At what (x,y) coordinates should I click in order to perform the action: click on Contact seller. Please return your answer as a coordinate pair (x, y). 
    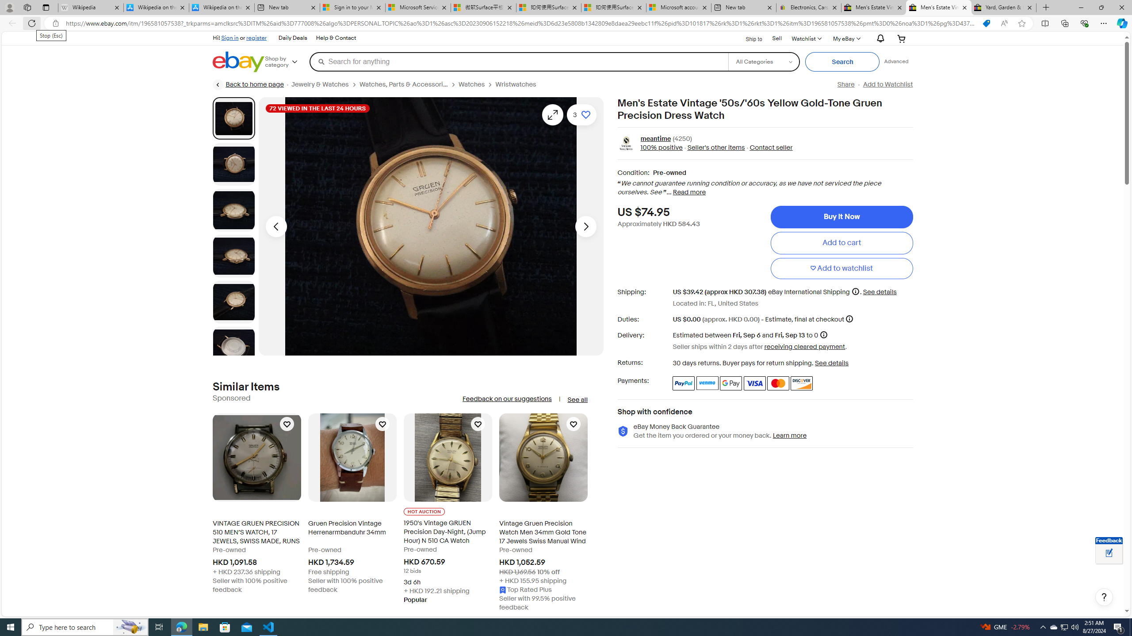
    Looking at the image, I should click on (771, 148).